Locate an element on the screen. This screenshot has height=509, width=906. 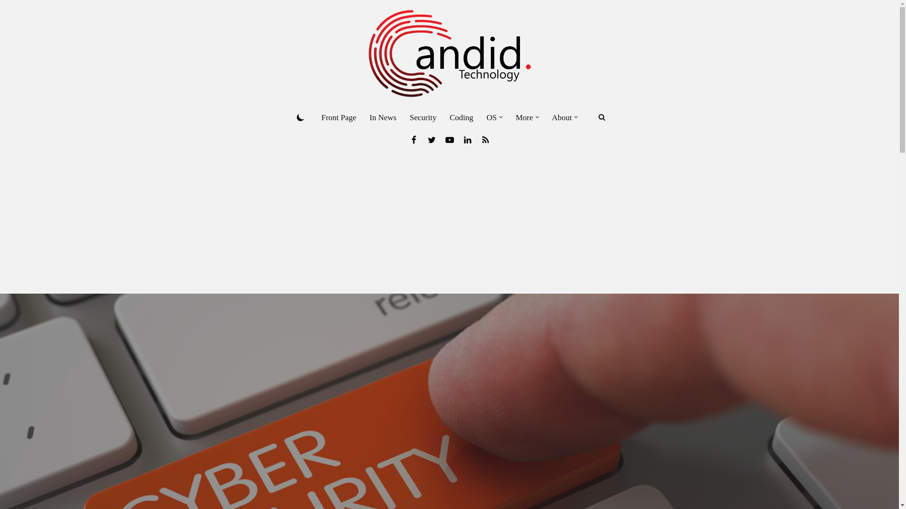
Twitter is located at coordinates (431, 140).